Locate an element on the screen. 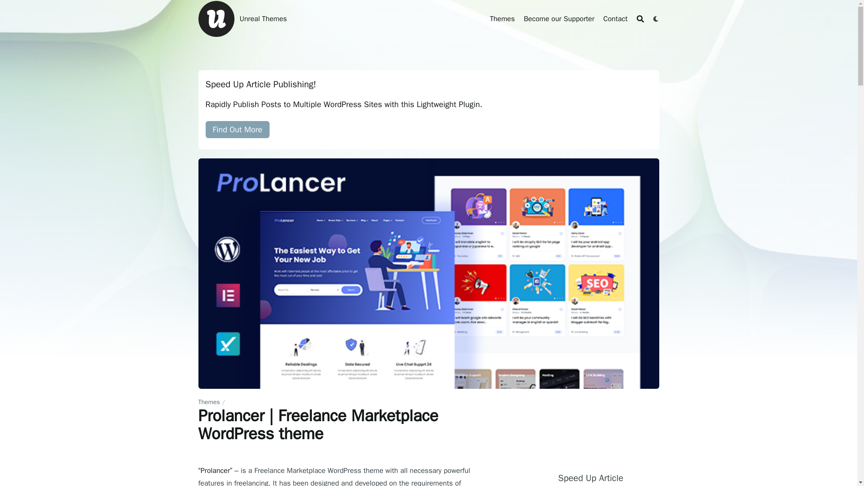  Unreal Themes is located at coordinates (216, 19).